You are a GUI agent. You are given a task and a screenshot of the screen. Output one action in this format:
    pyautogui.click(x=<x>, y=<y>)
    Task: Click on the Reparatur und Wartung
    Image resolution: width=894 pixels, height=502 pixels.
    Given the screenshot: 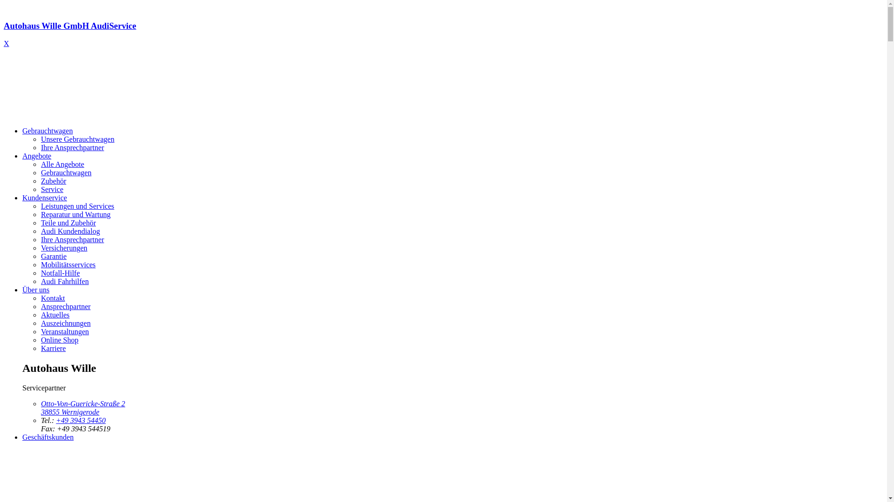 What is the action you would take?
    pyautogui.click(x=75, y=215)
    